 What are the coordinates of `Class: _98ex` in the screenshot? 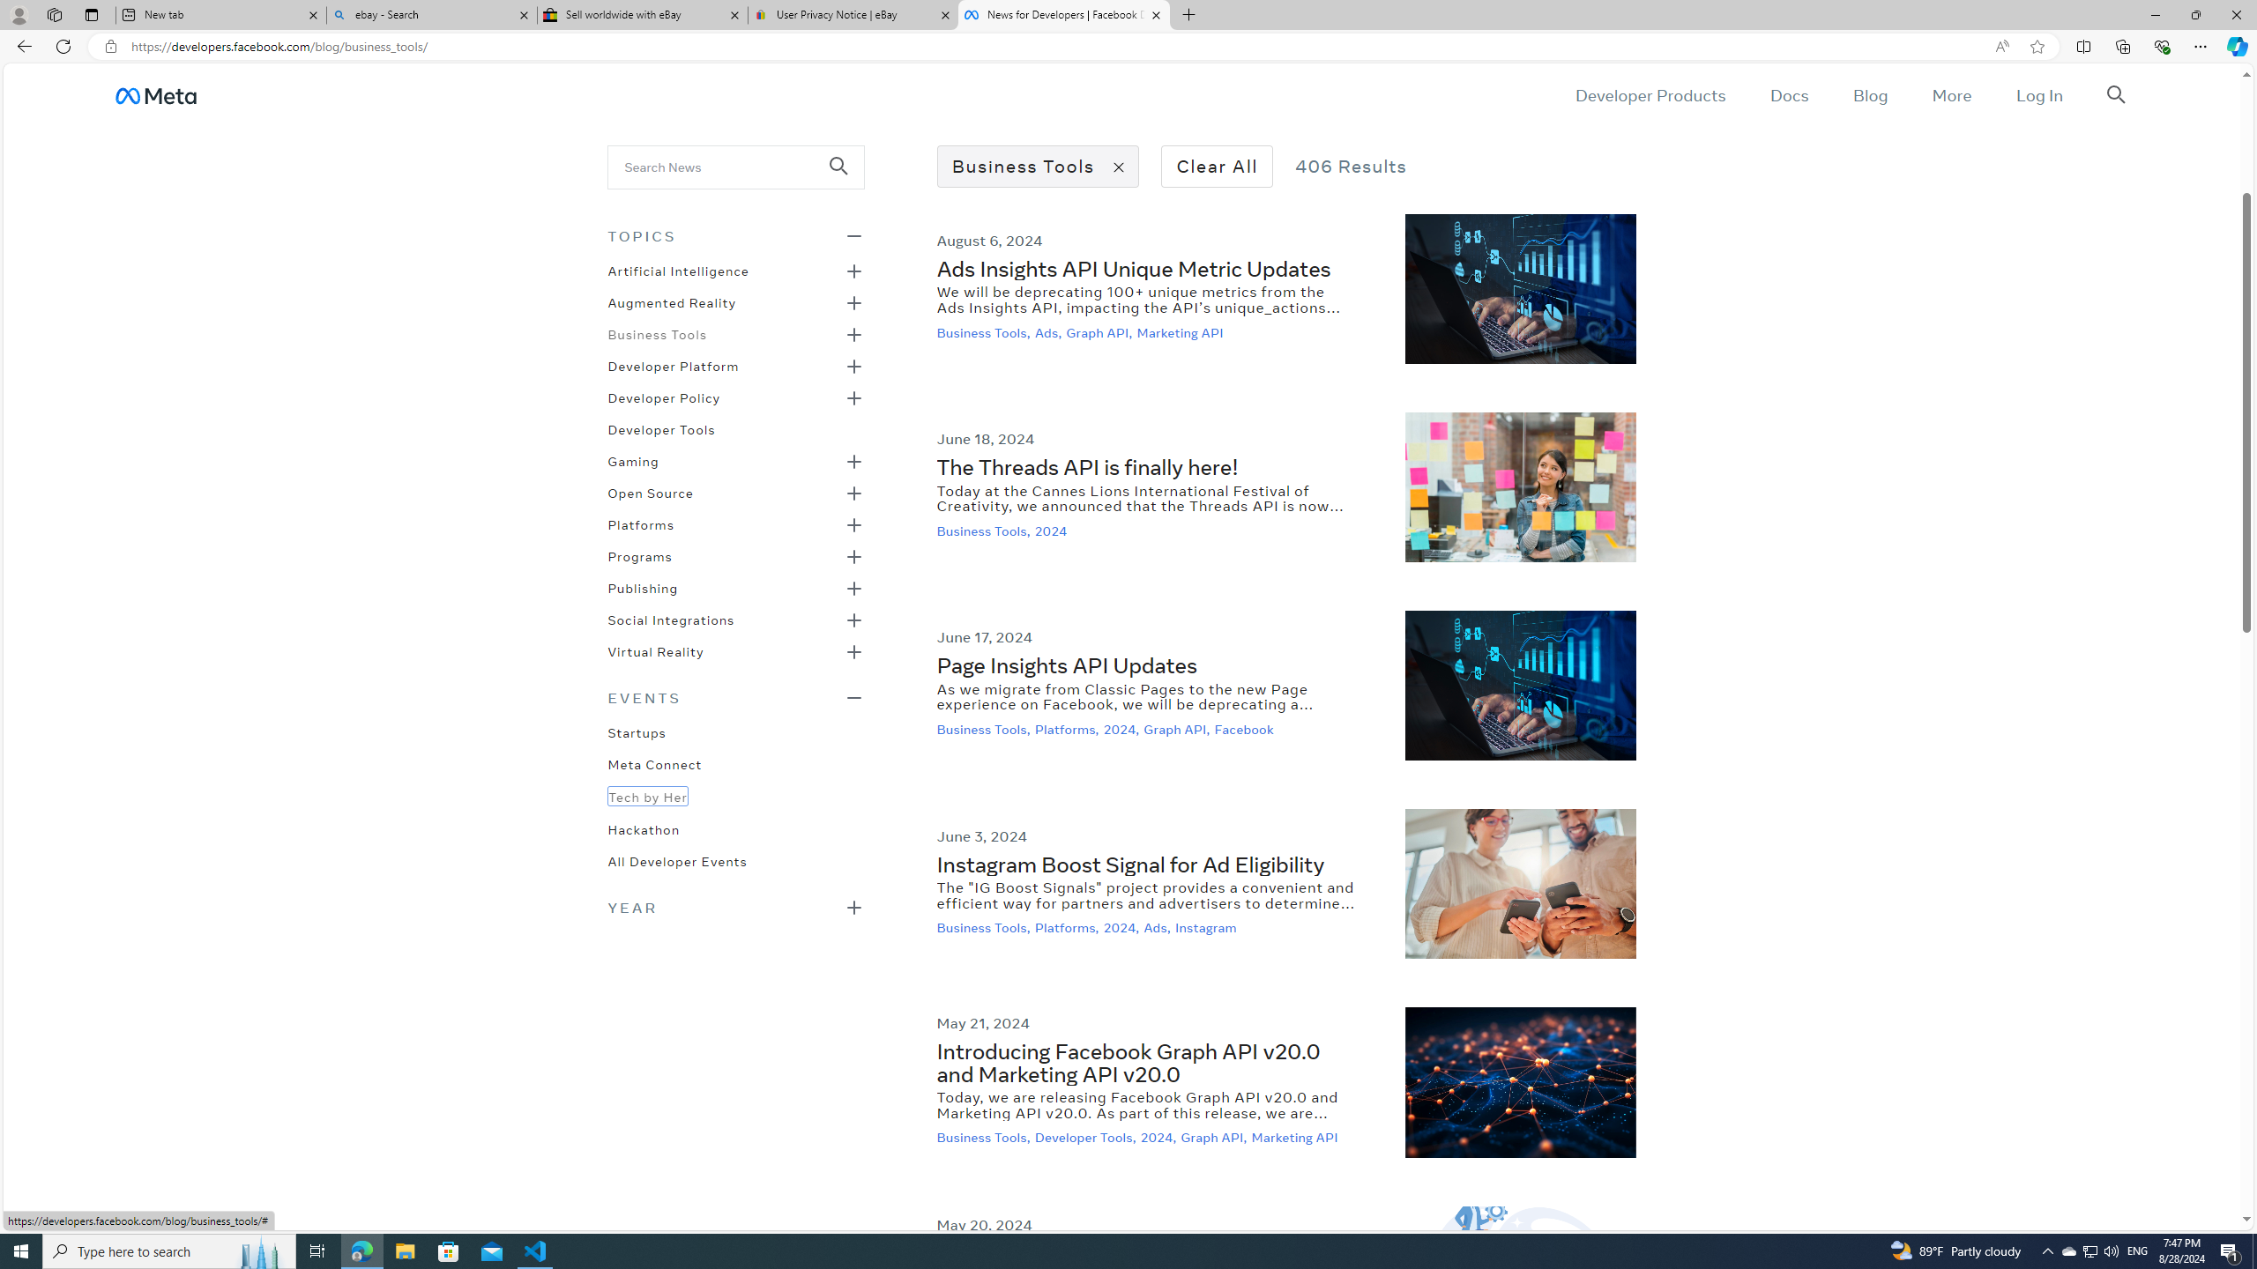 It's located at (735, 866).